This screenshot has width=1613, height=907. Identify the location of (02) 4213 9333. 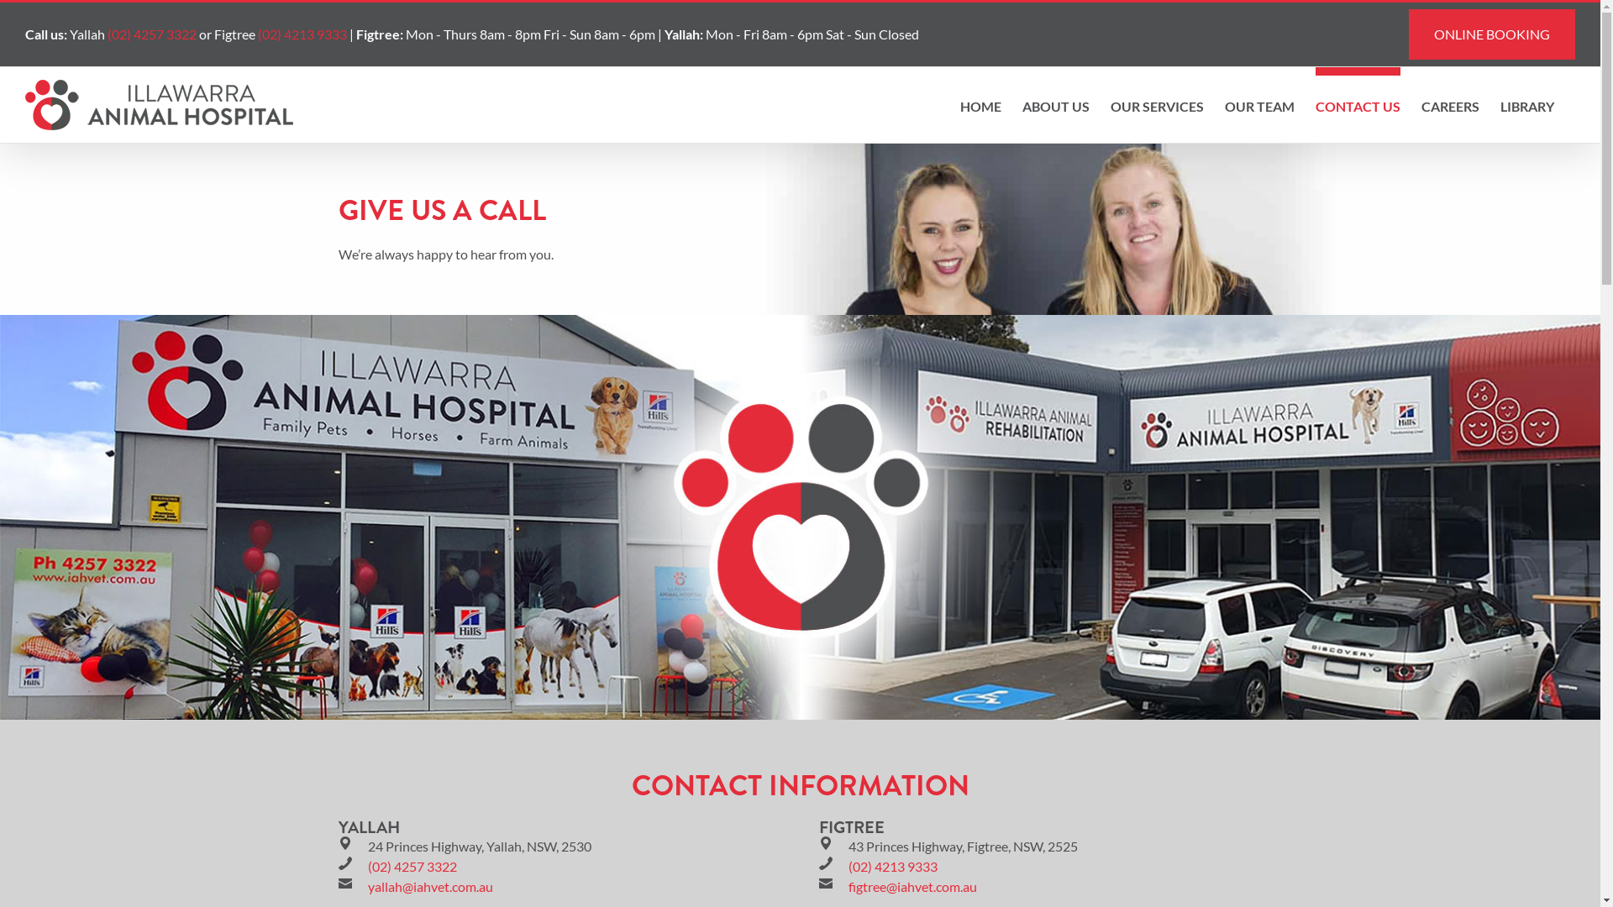
(302, 34).